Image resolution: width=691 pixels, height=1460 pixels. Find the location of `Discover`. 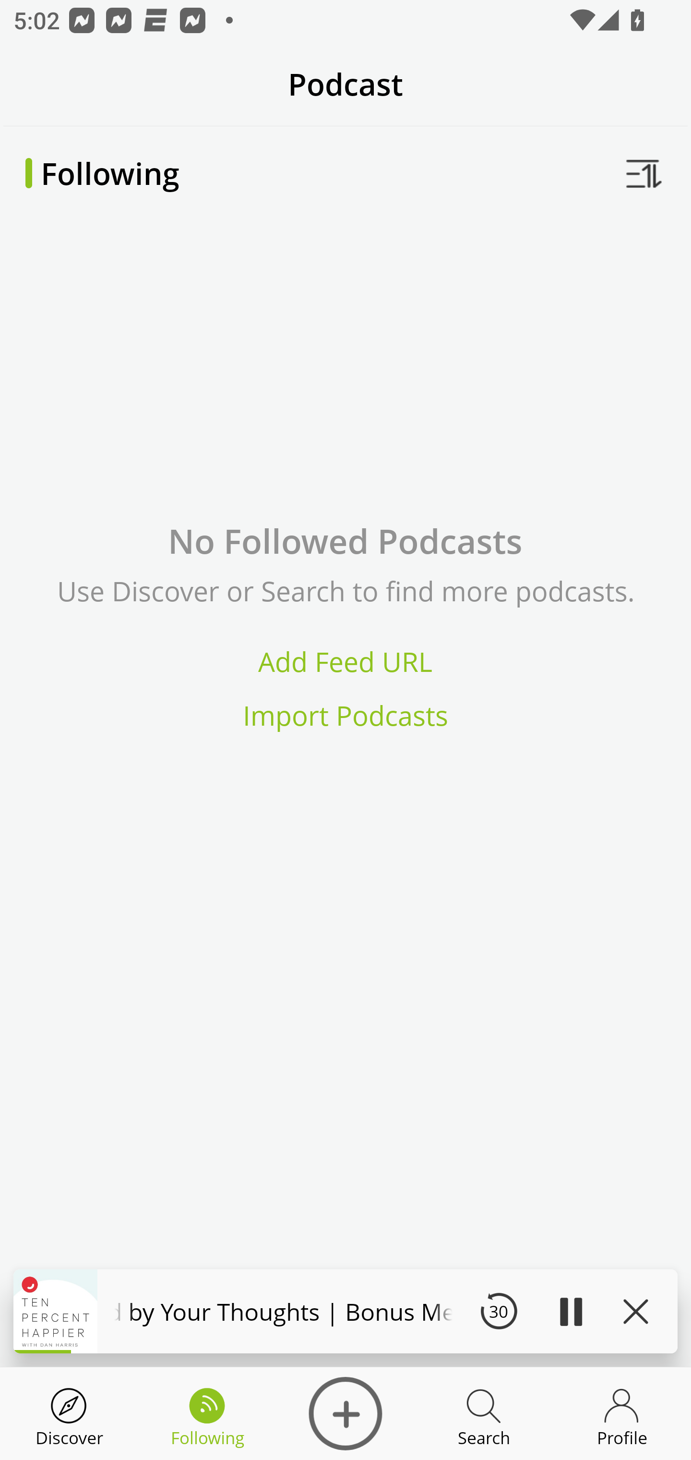

Discover is located at coordinates (345, 1414).